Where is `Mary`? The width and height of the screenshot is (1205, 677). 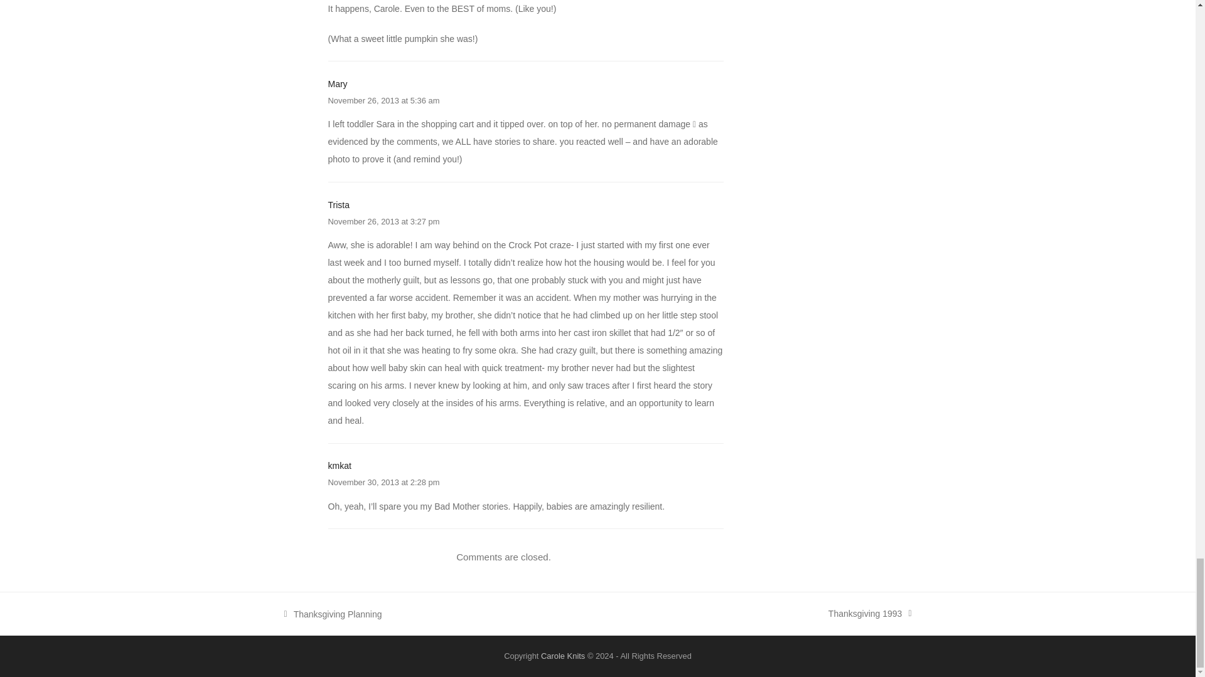
Mary is located at coordinates (337, 84).